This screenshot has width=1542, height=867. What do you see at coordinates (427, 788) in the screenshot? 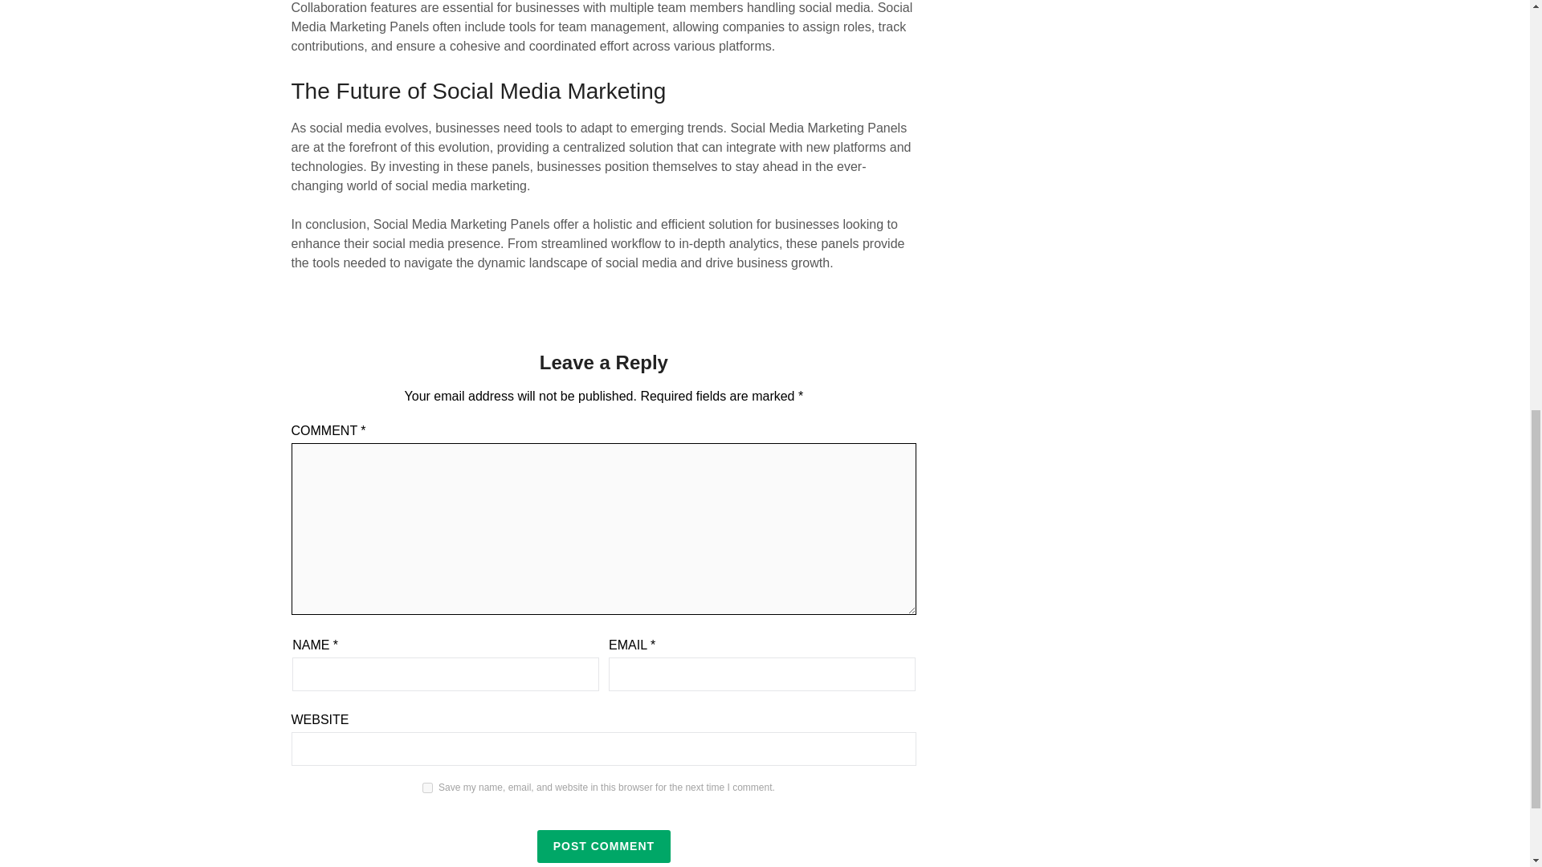
I see `yes` at bounding box center [427, 788].